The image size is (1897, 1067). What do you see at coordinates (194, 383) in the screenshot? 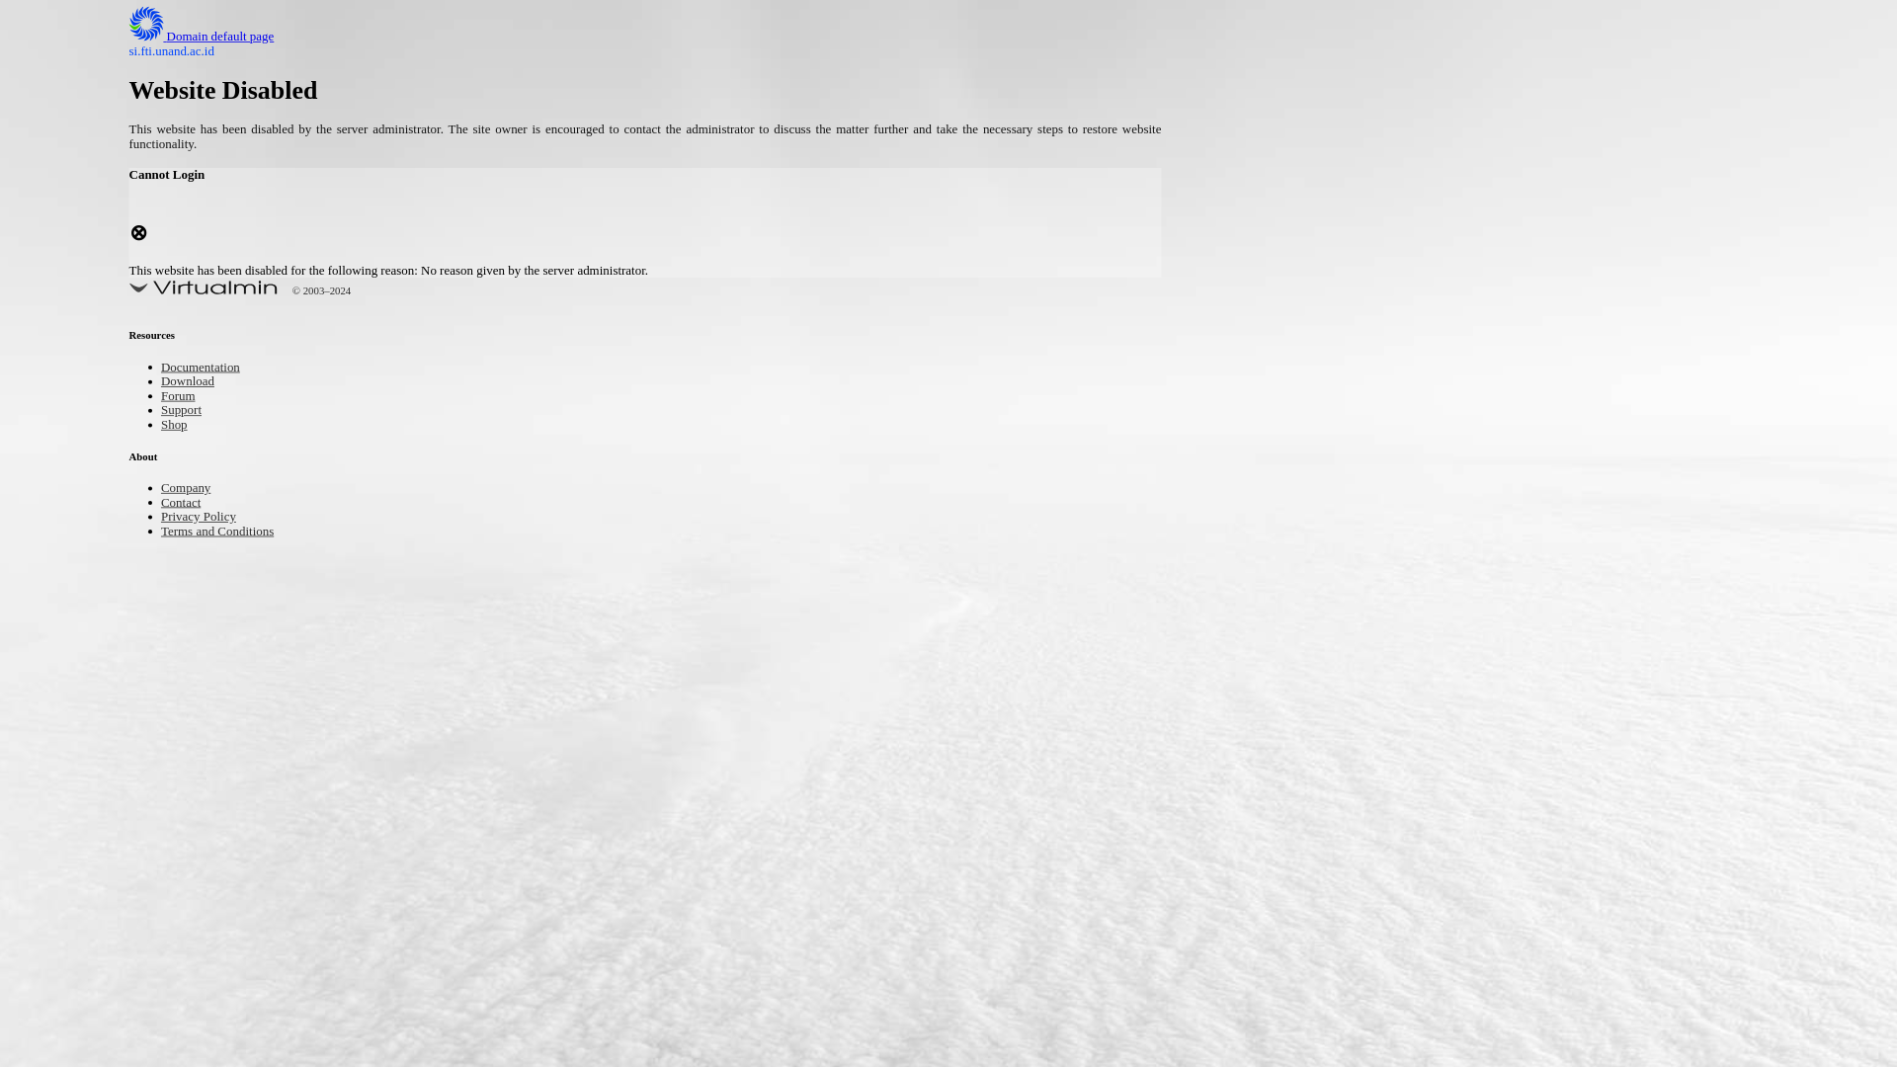
I see `Download` at bounding box center [194, 383].